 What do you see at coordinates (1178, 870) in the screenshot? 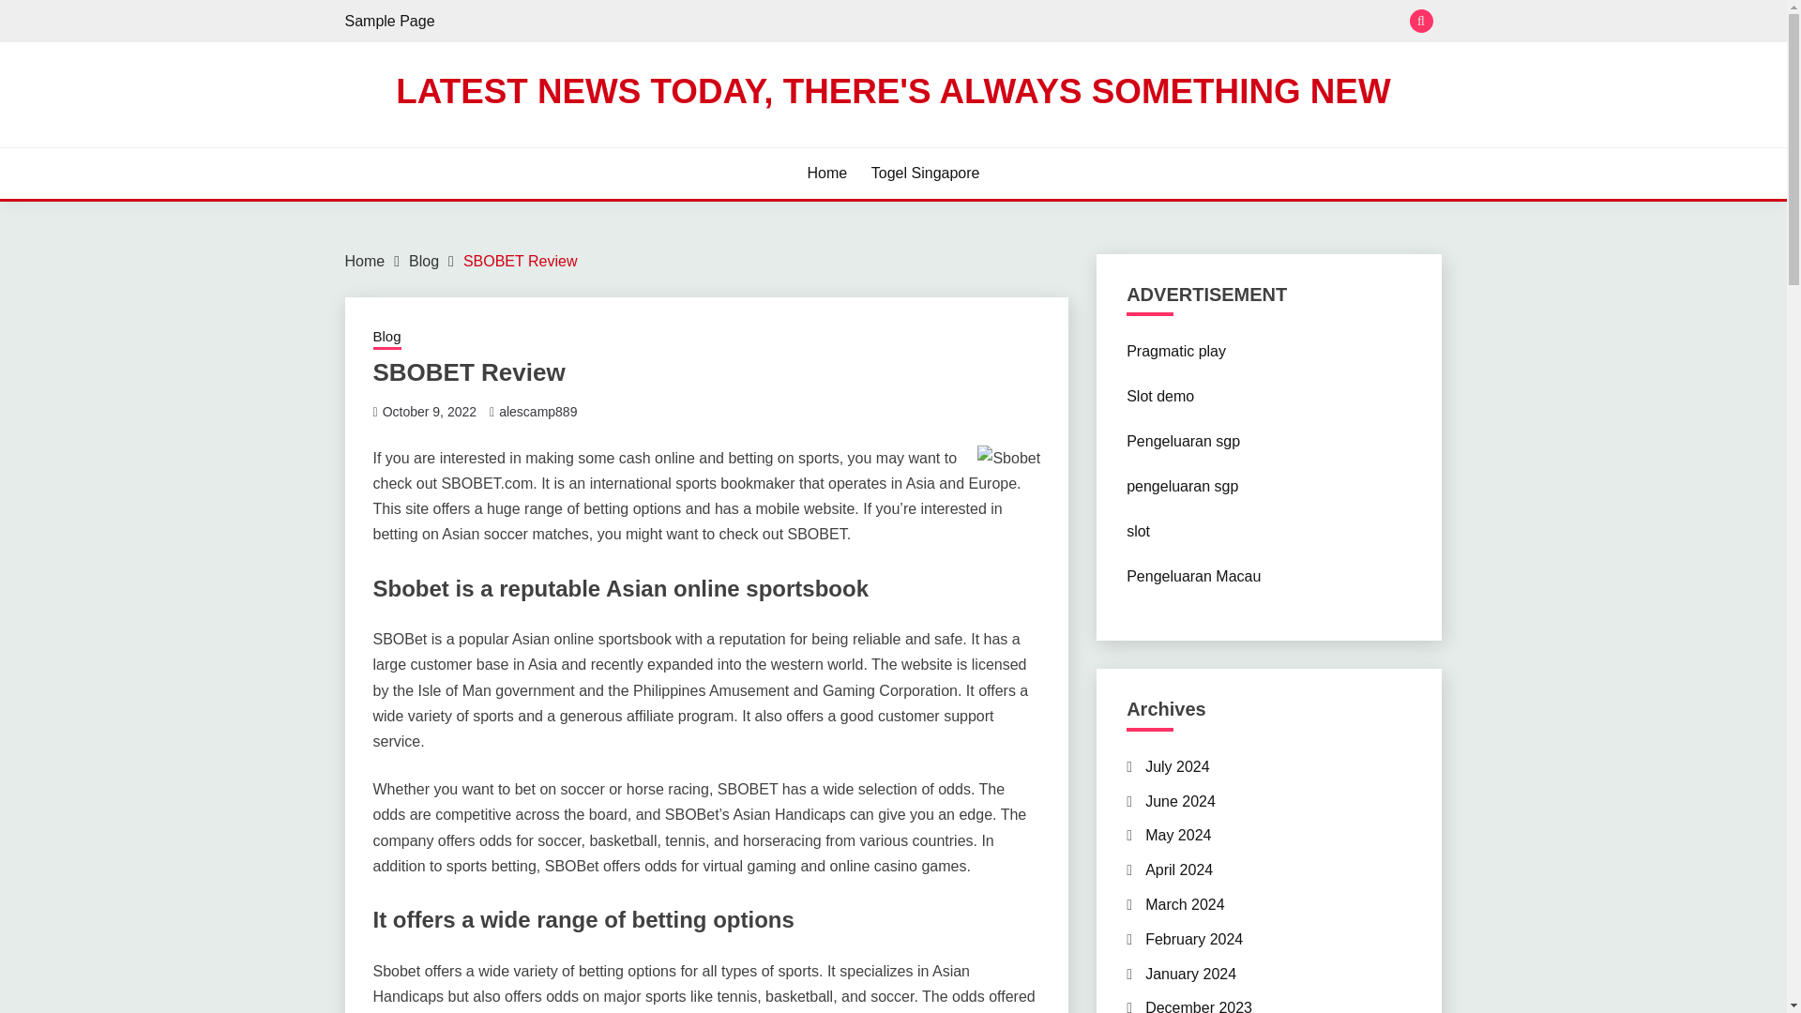
I see `April 2024` at bounding box center [1178, 870].